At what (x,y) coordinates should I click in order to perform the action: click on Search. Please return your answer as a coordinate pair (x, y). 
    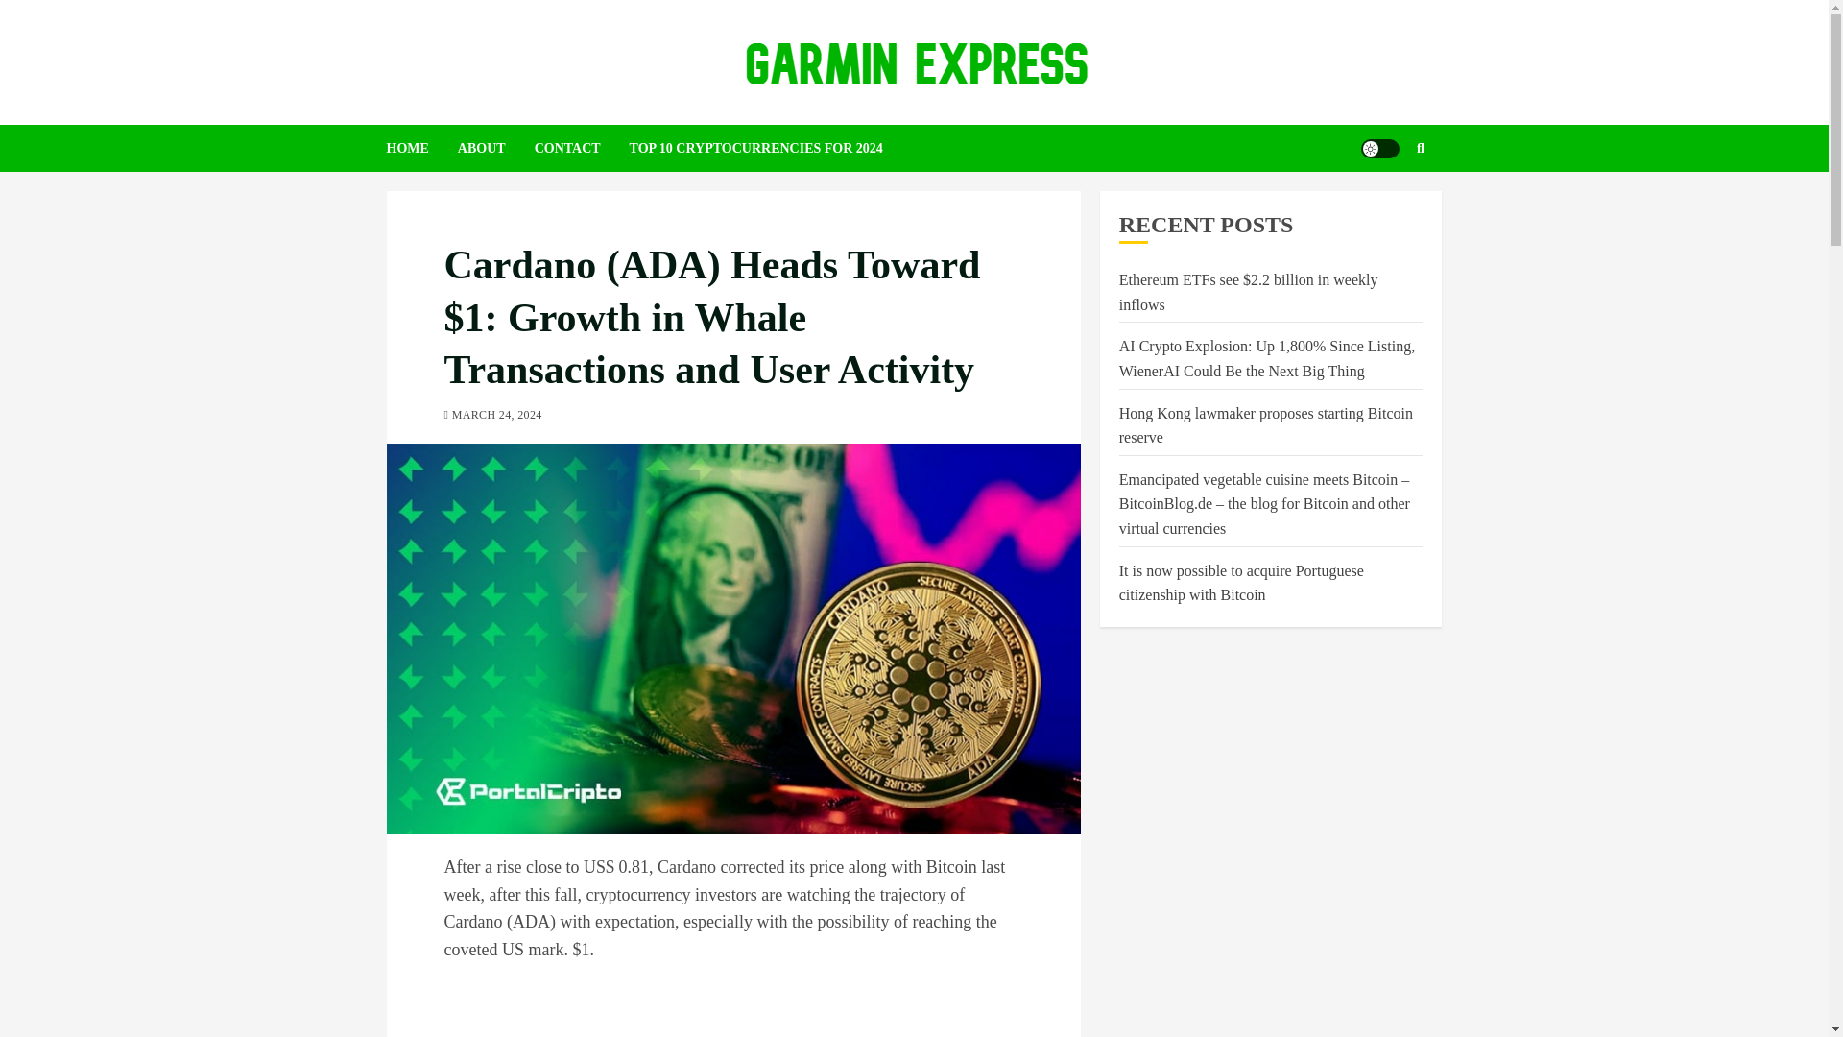
    Looking at the image, I should click on (1382, 205).